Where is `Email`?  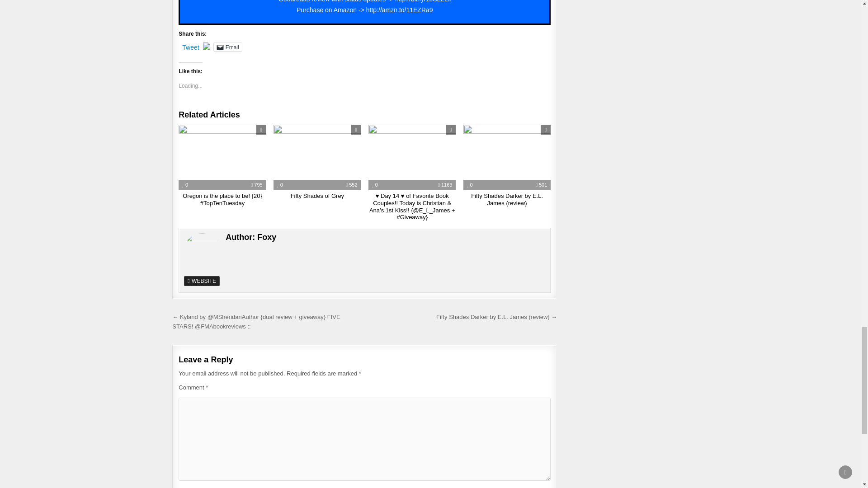 Email is located at coordinates (228, 47).